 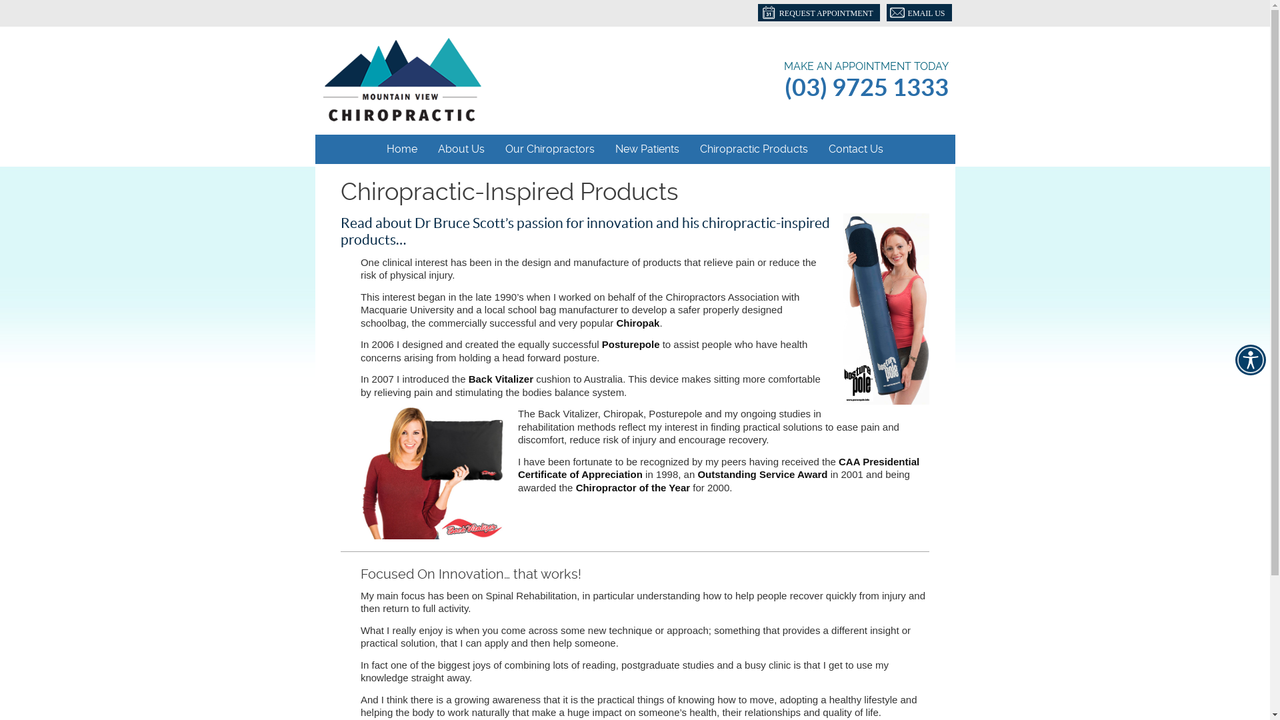 I want to click on EMAIL US, so click(x=919, y=13).